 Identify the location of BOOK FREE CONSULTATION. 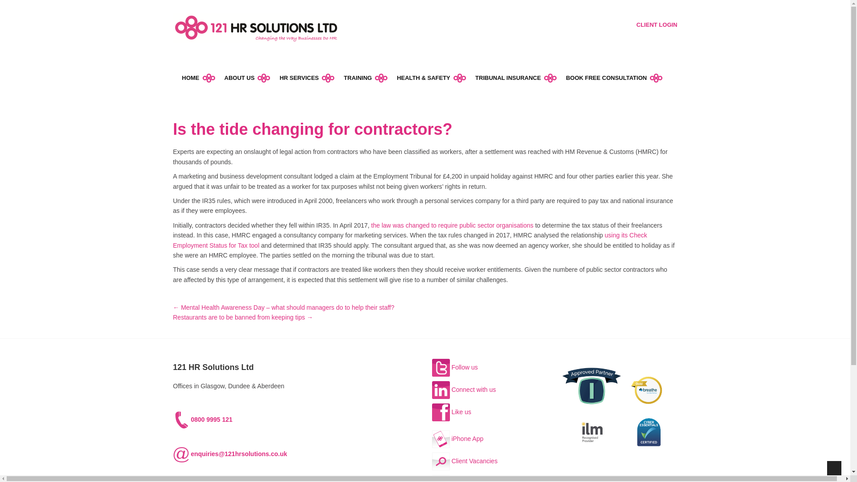
(614, 78).